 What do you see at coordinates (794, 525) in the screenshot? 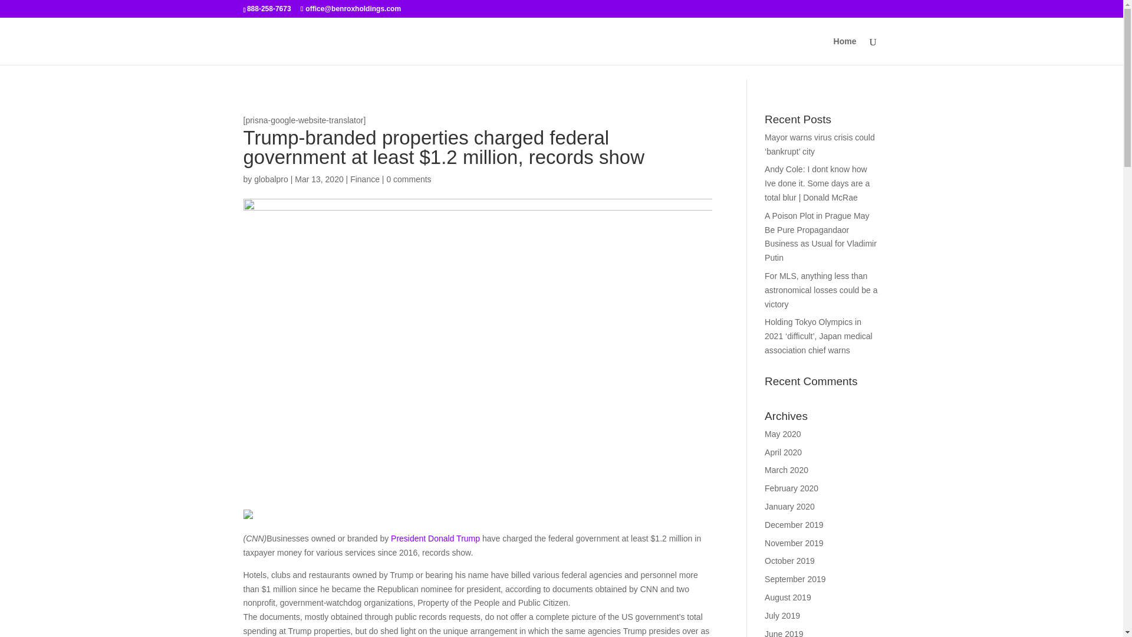
I see `December 2019` at bounding box center [794, 525].